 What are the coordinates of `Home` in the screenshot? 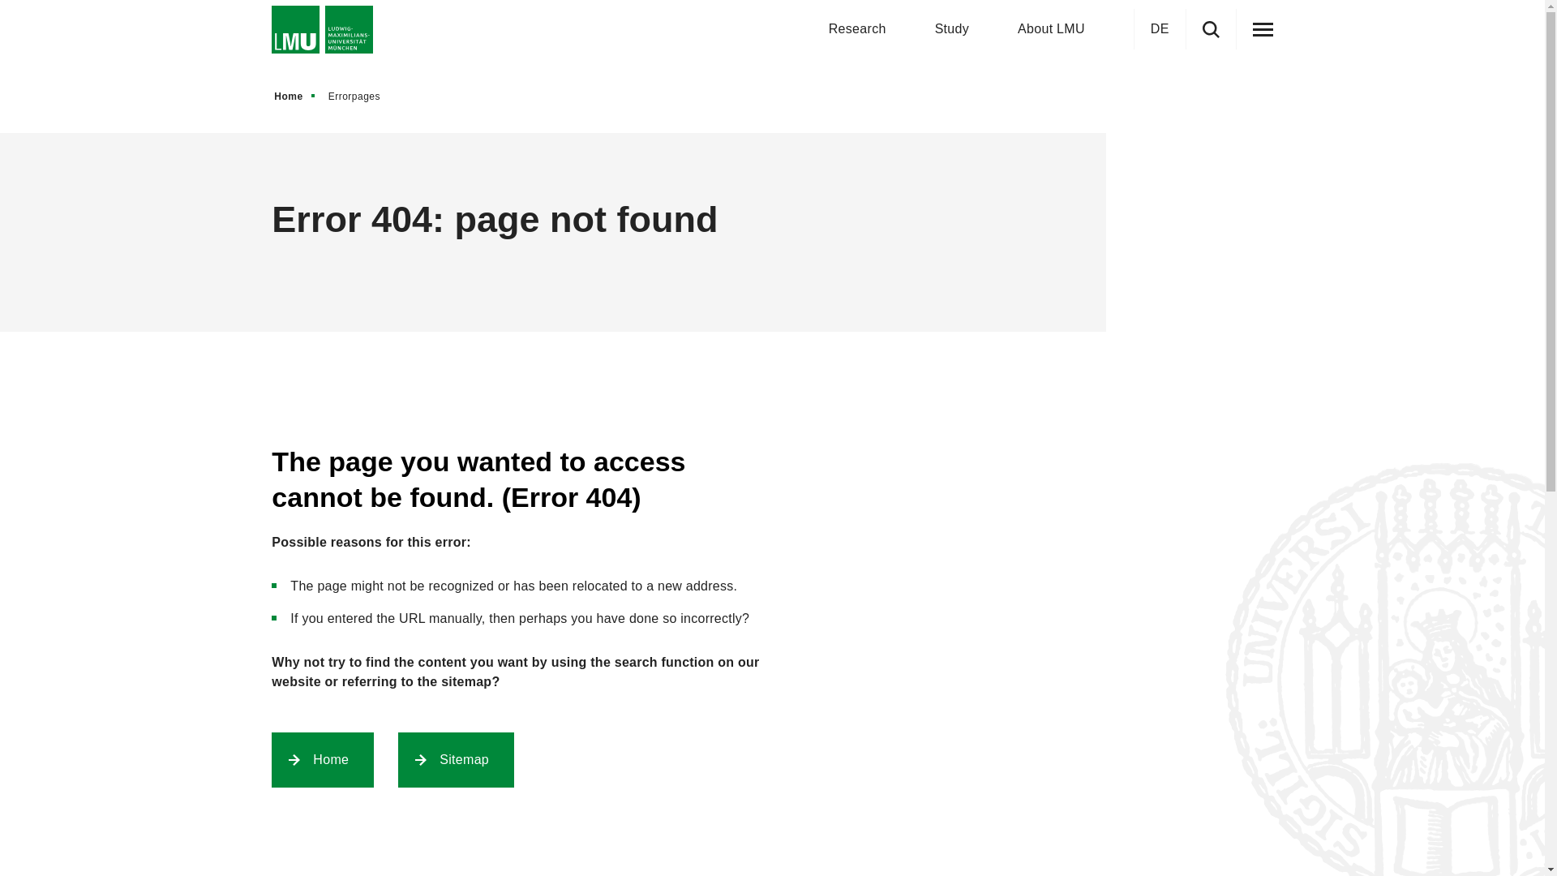 It's located at (295, 96).